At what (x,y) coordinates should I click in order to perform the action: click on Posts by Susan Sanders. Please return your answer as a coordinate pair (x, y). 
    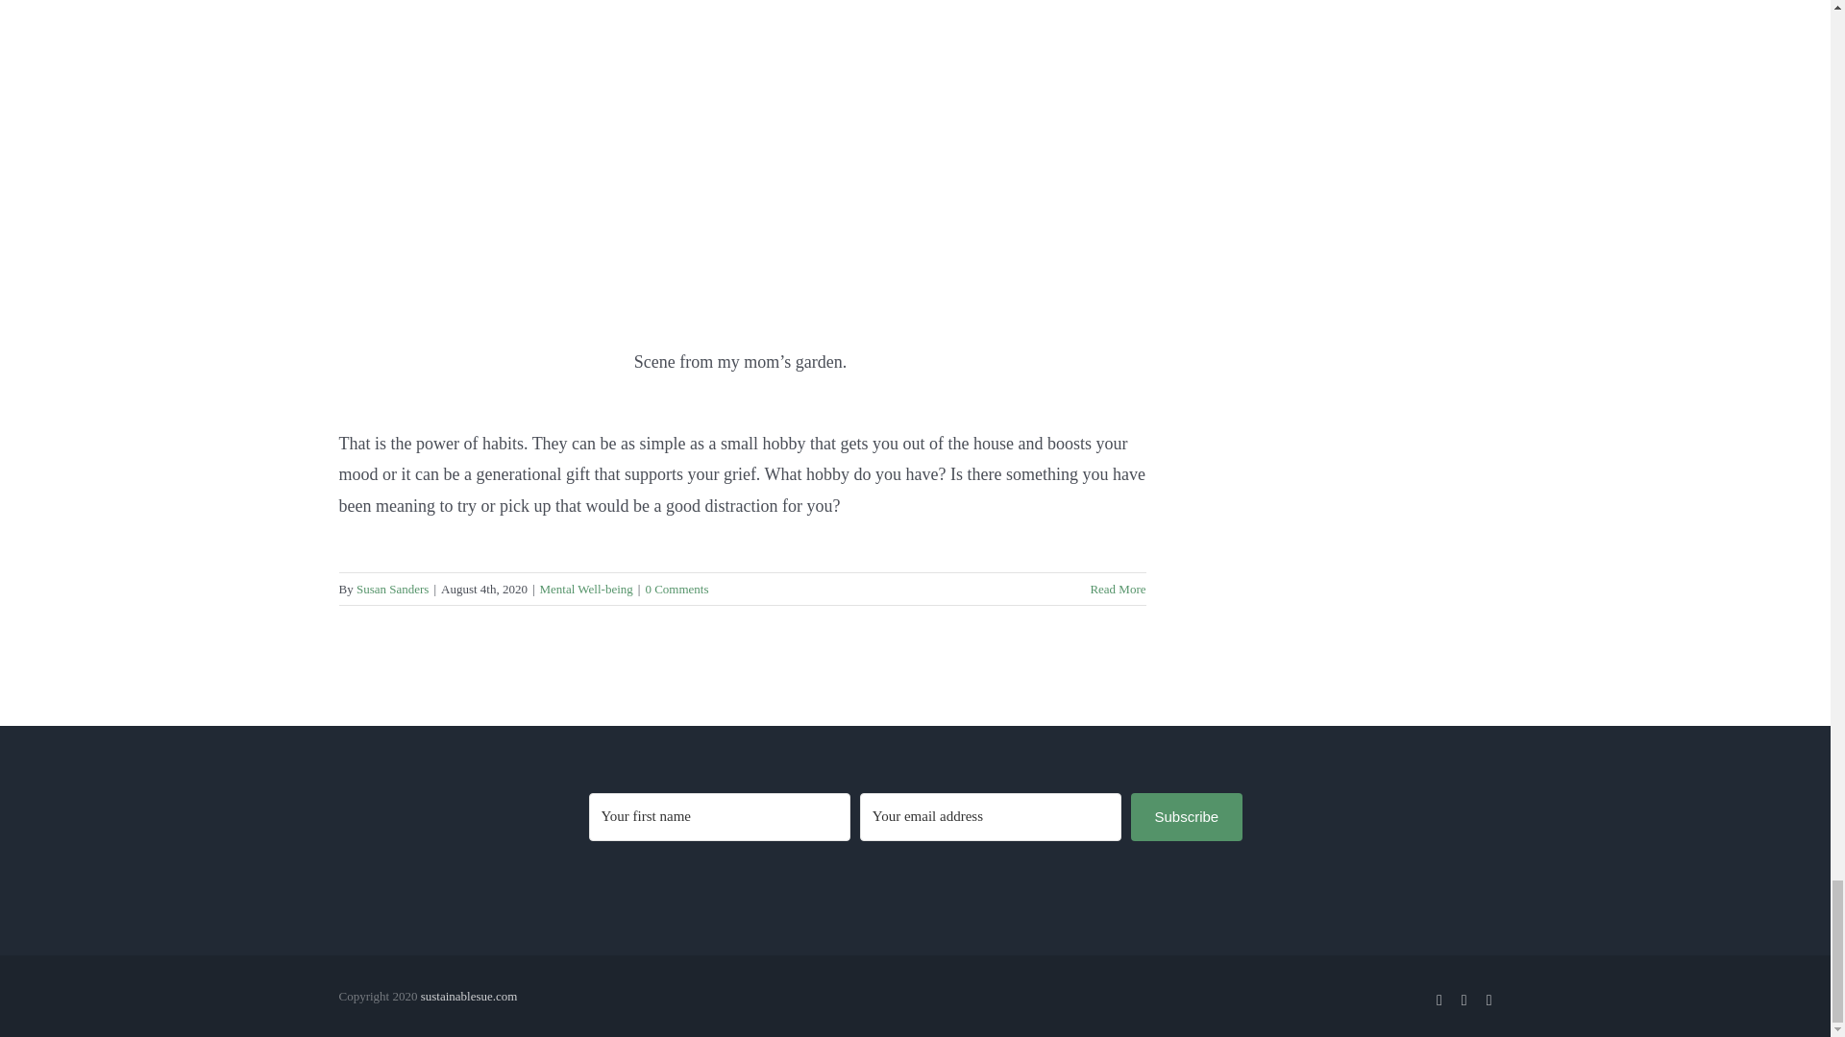
    Looking at the image, I should click on (392, 589).